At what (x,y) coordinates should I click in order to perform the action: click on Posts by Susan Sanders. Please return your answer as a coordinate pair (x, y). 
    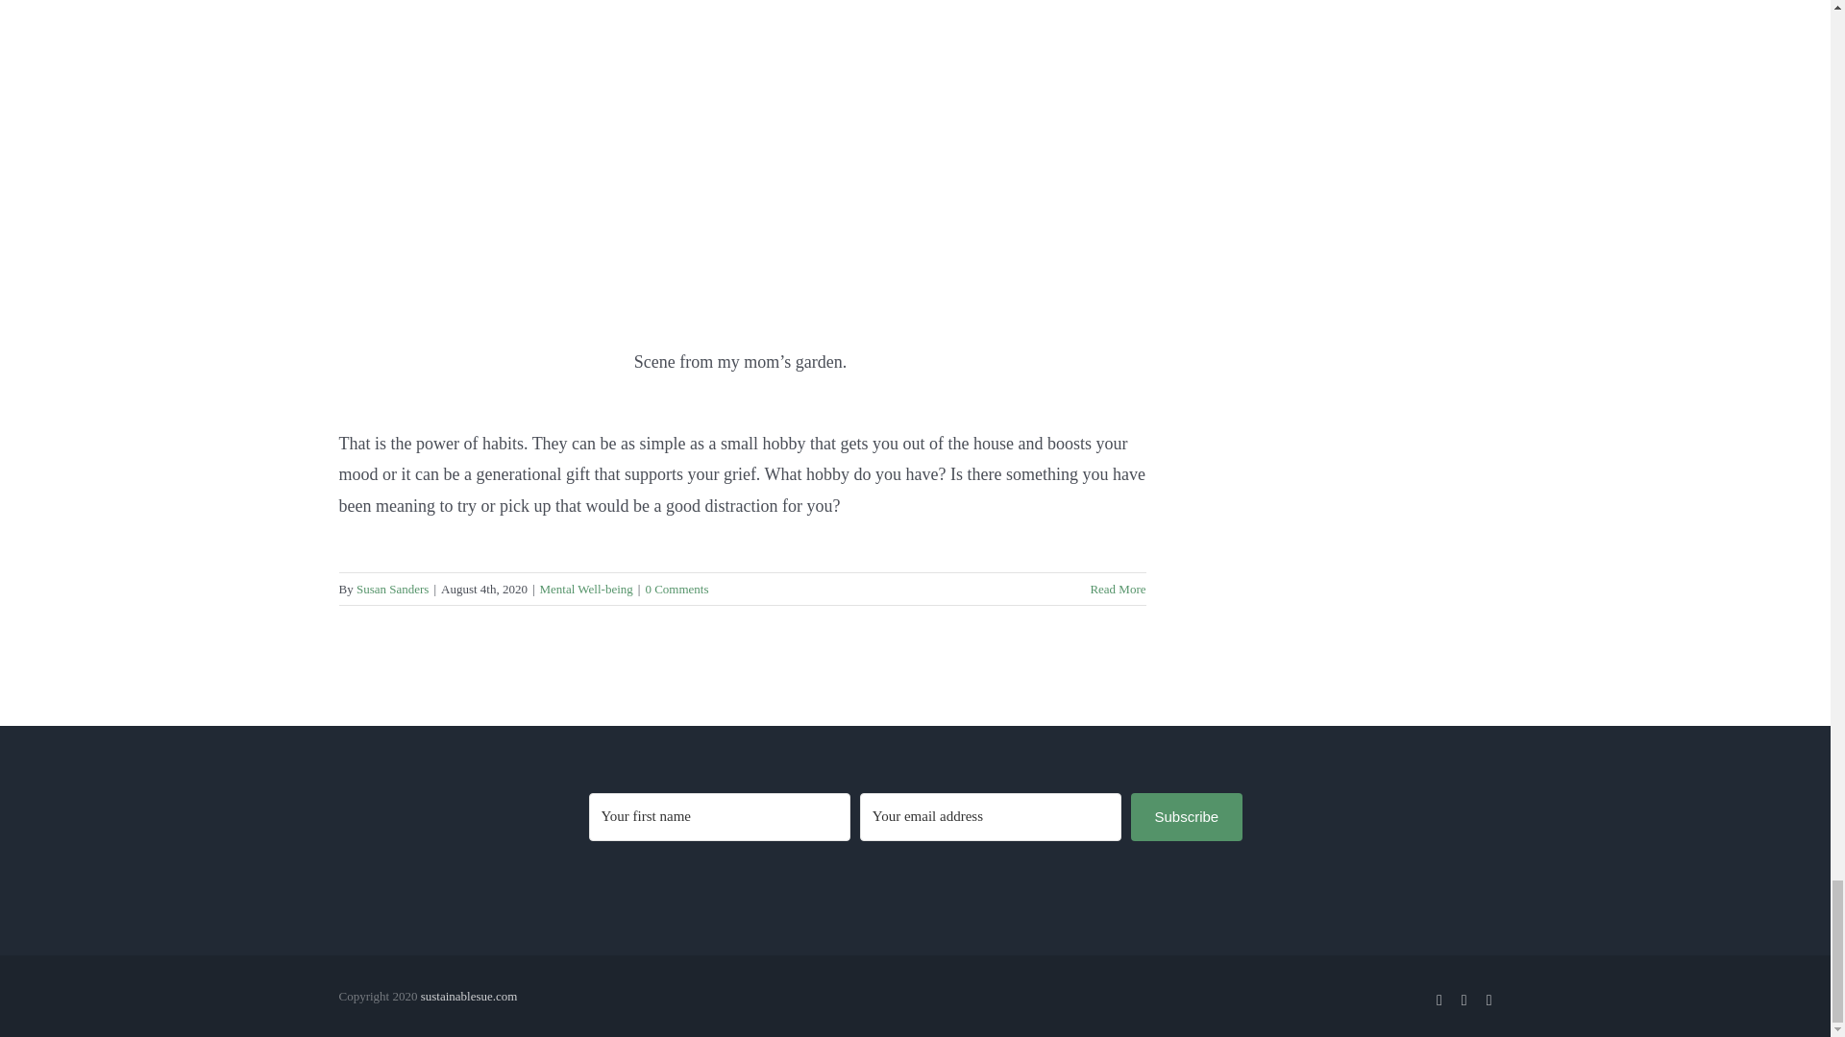
    Looking at the image, I should click on (392, 589).